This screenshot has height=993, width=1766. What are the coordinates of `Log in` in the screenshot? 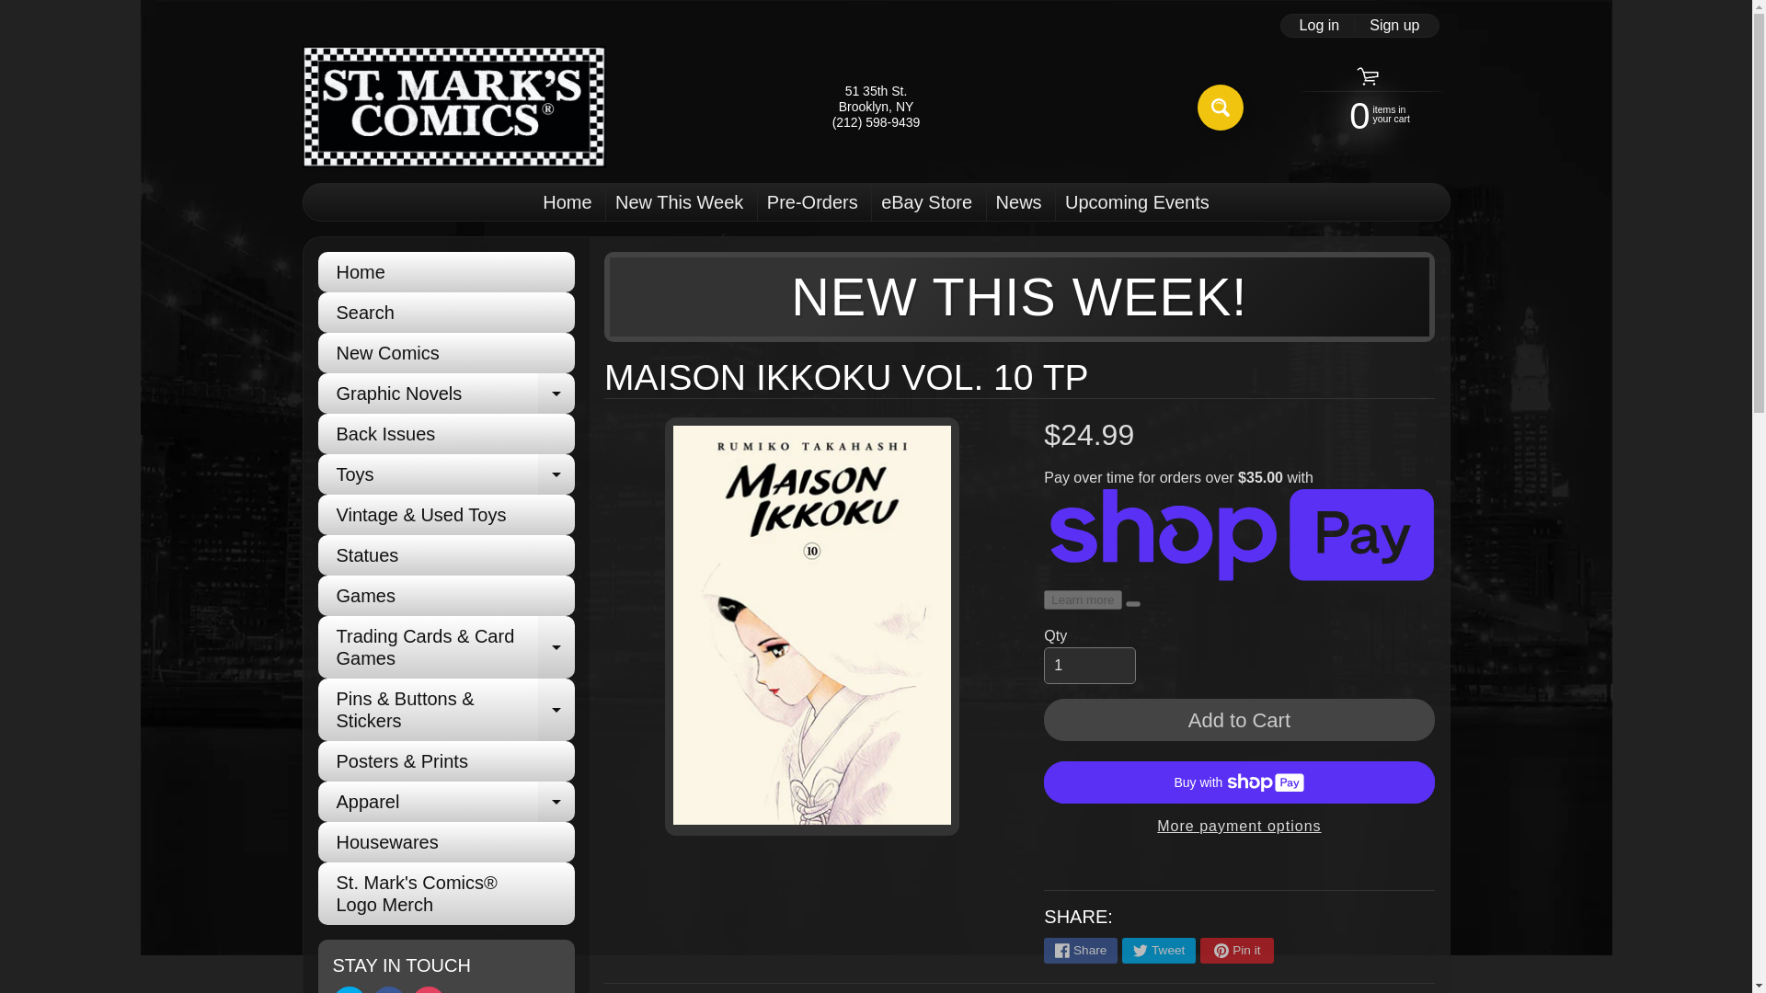 It's located at (1319, 26).